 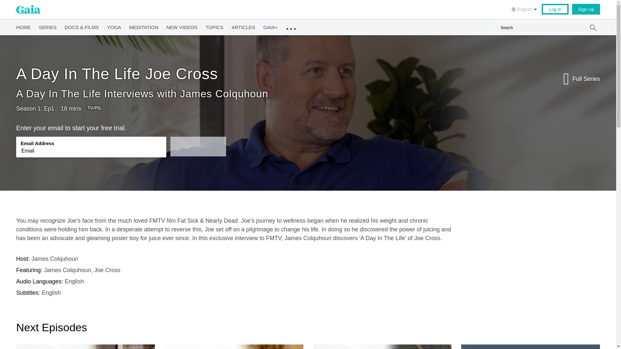 I want to click on ARTICLES, so click(x=243, y=26).